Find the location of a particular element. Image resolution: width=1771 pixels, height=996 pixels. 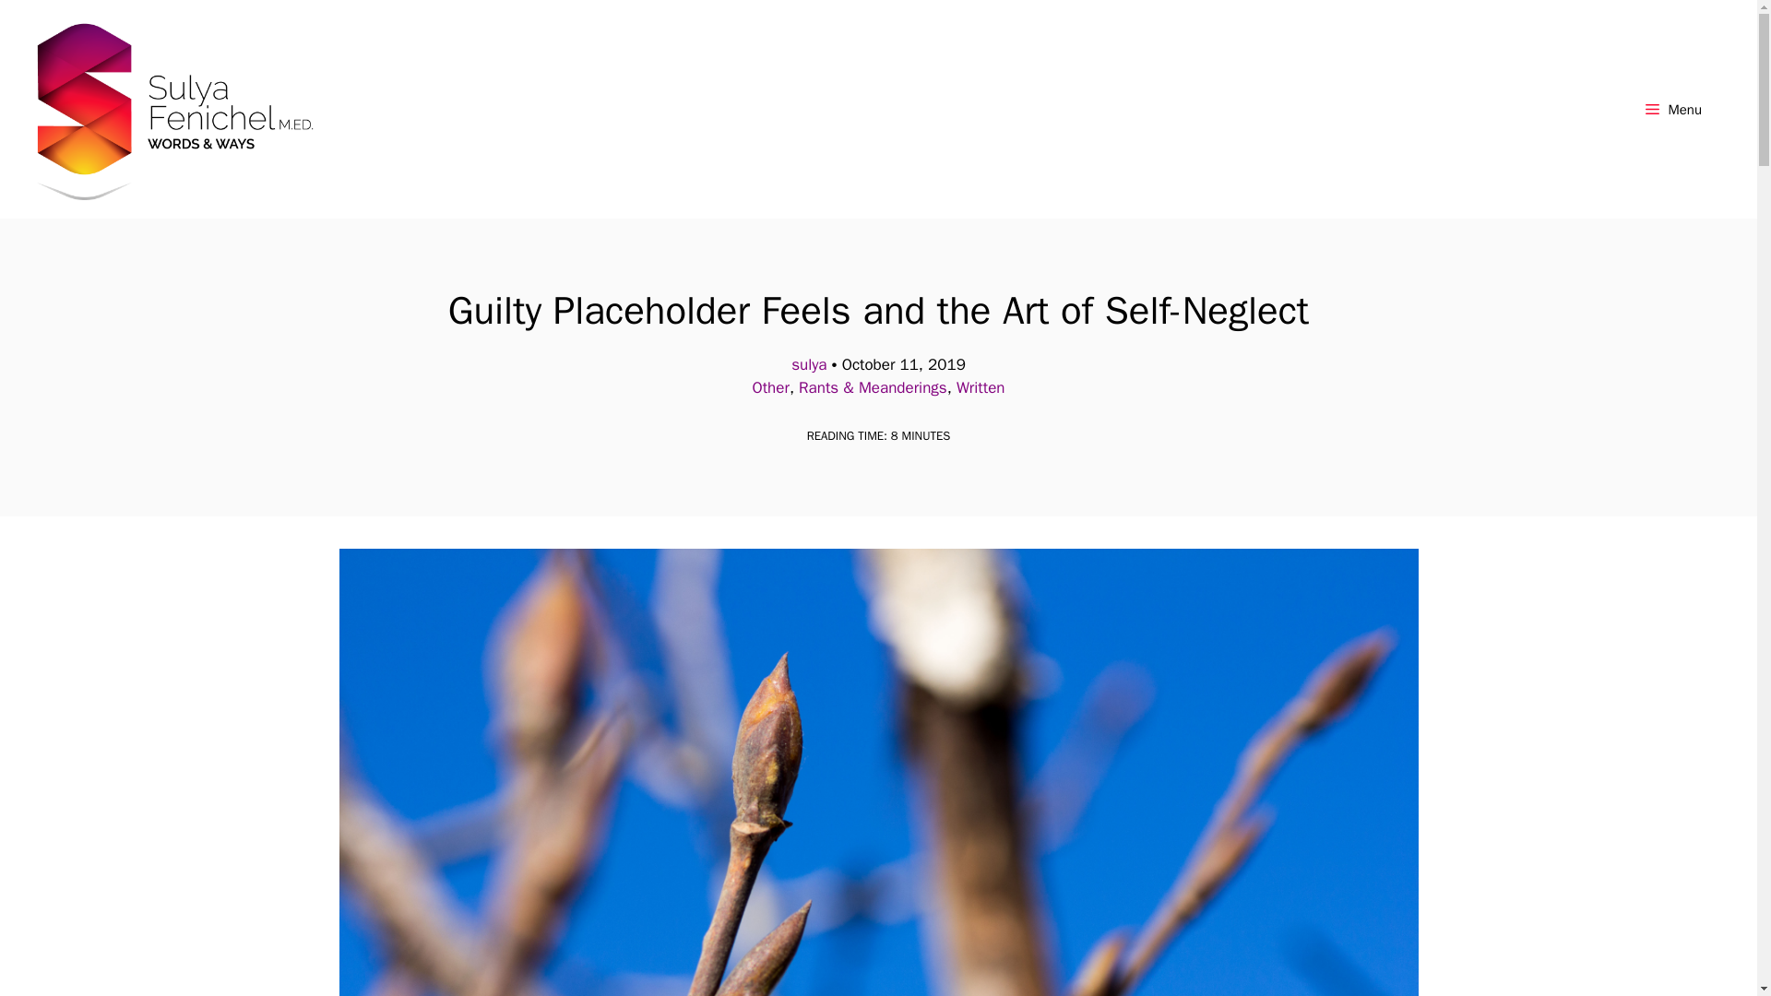

Menu is located at coordinates (1673, 109).